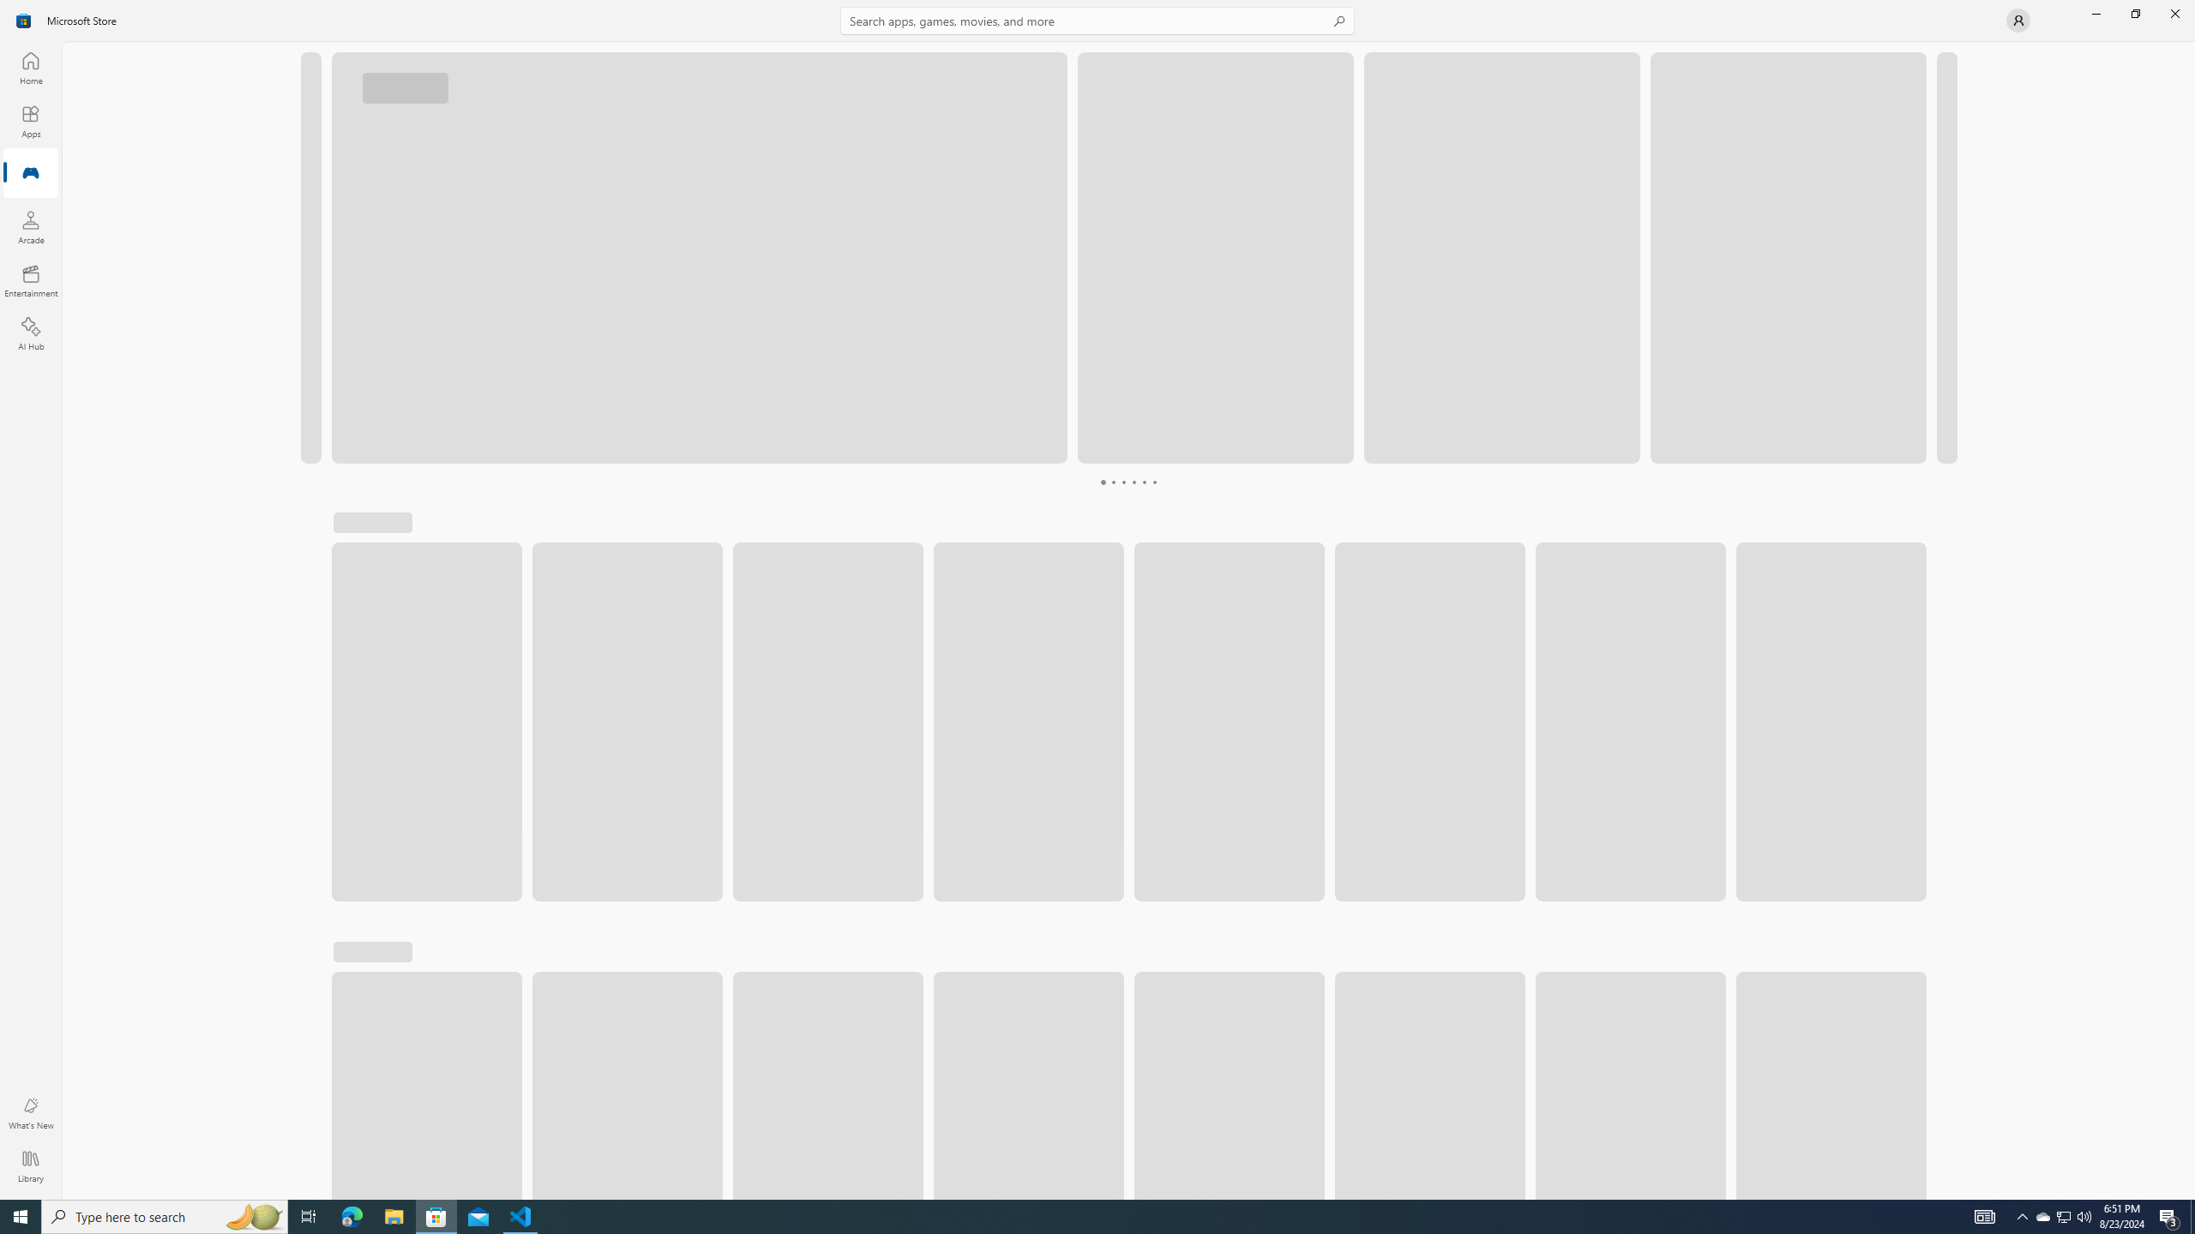 The width and height of the screenshot is (2195, 1234). What do you see at coordinates (1152, 482) in the screenshot?
I see `Page 8` at bounding box center [1152, 482].